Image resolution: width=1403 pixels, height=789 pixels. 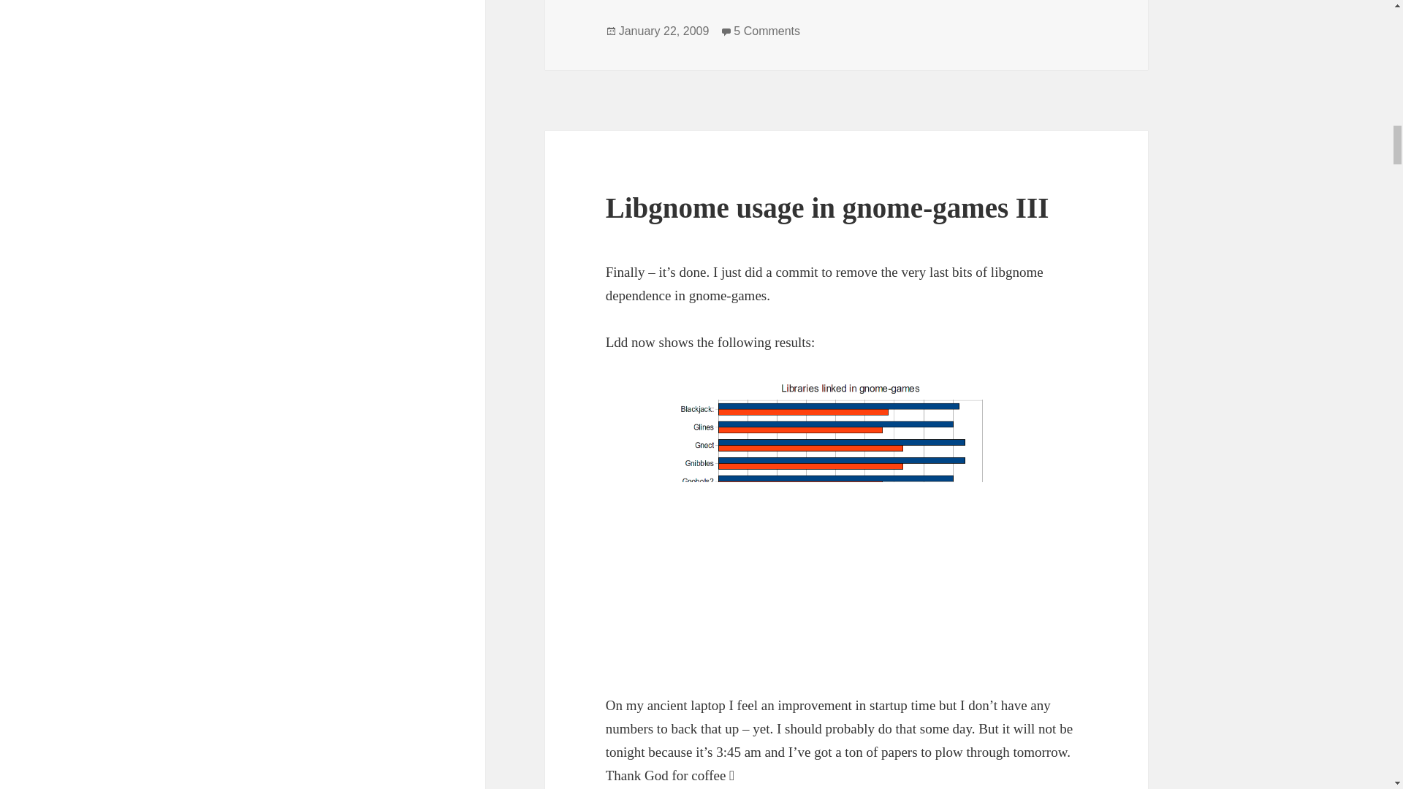 I want to click on Libs linked in gnome-games, so click(x=846, y=525).